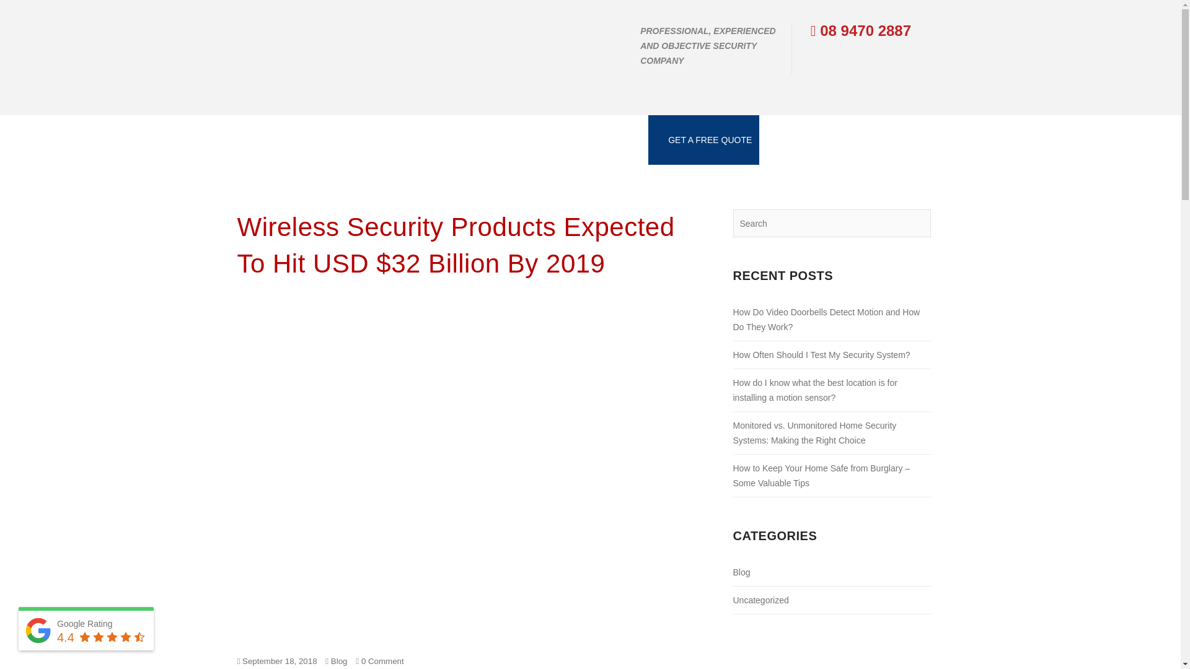 This screenshot has height=669, width=1190. I want to click on OUR SERVICES, so click(357, 139).